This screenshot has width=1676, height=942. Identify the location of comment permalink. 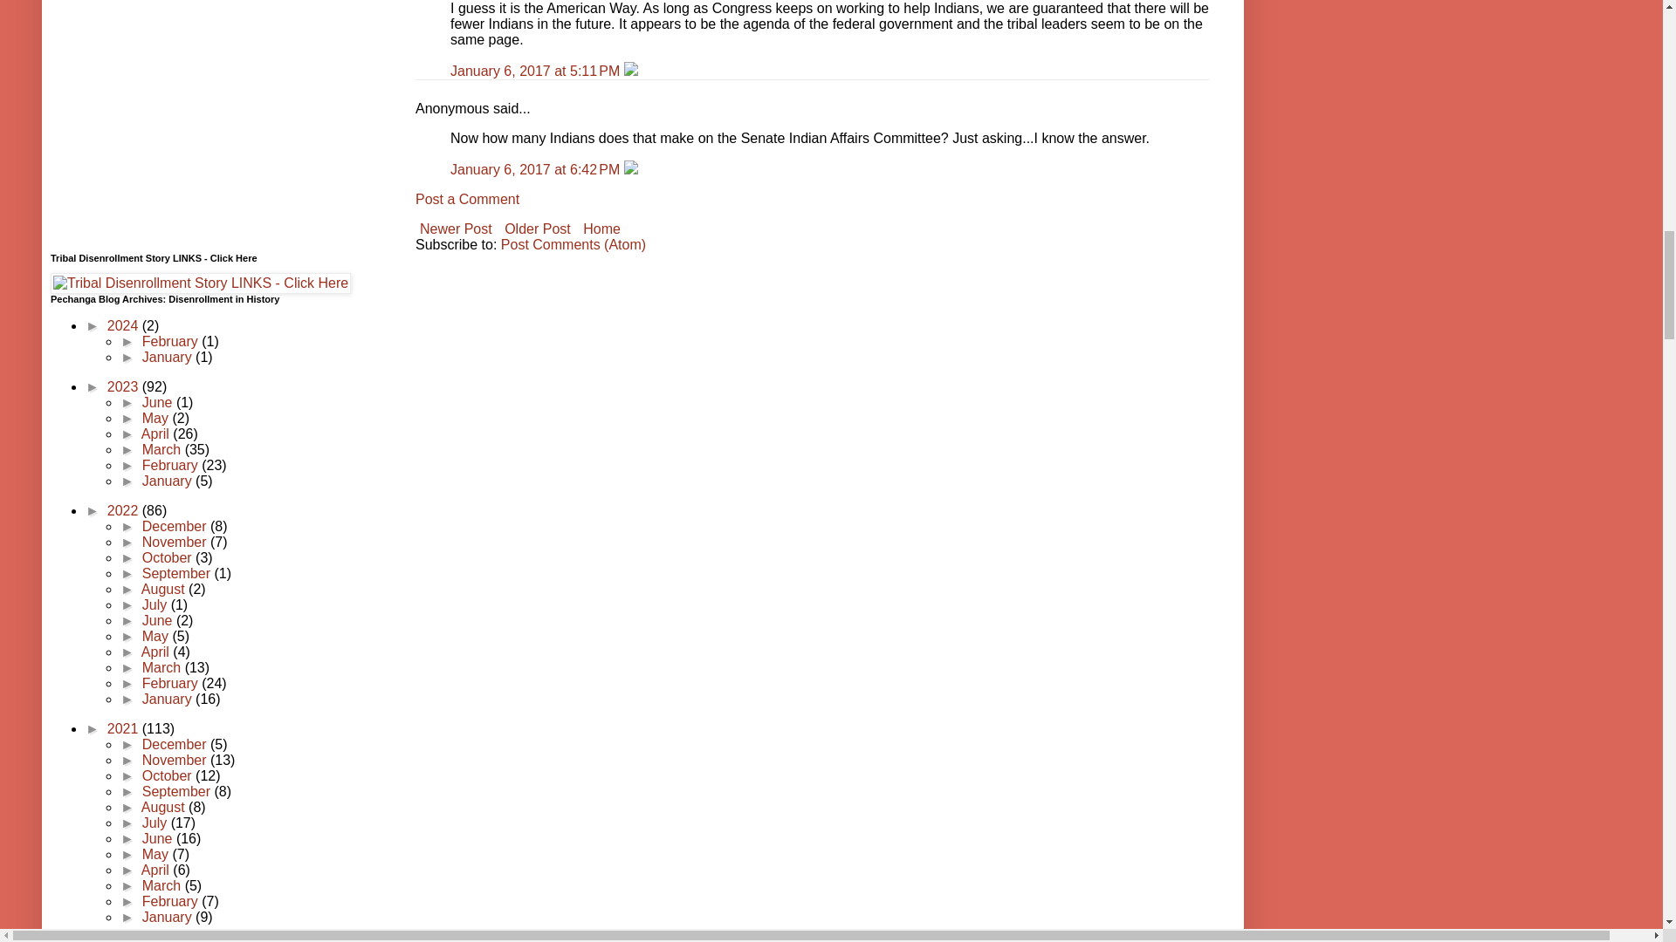
(537, 71).